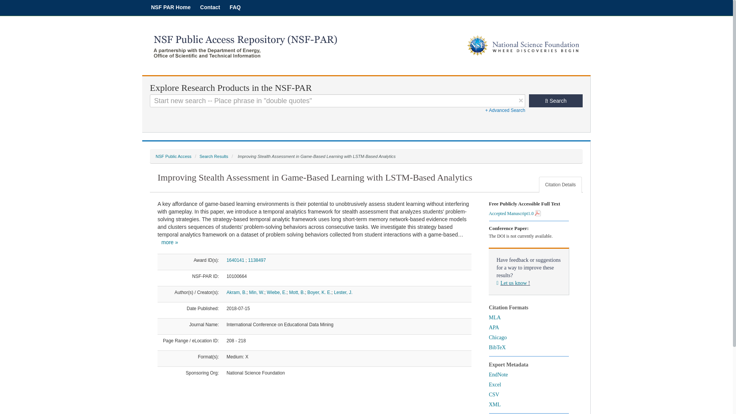 Image resolution: width=736 pixels, height=414 pixels. Describe the element at coordinates (257, 292) in the screenshot. I see `Min, W.` at that location.